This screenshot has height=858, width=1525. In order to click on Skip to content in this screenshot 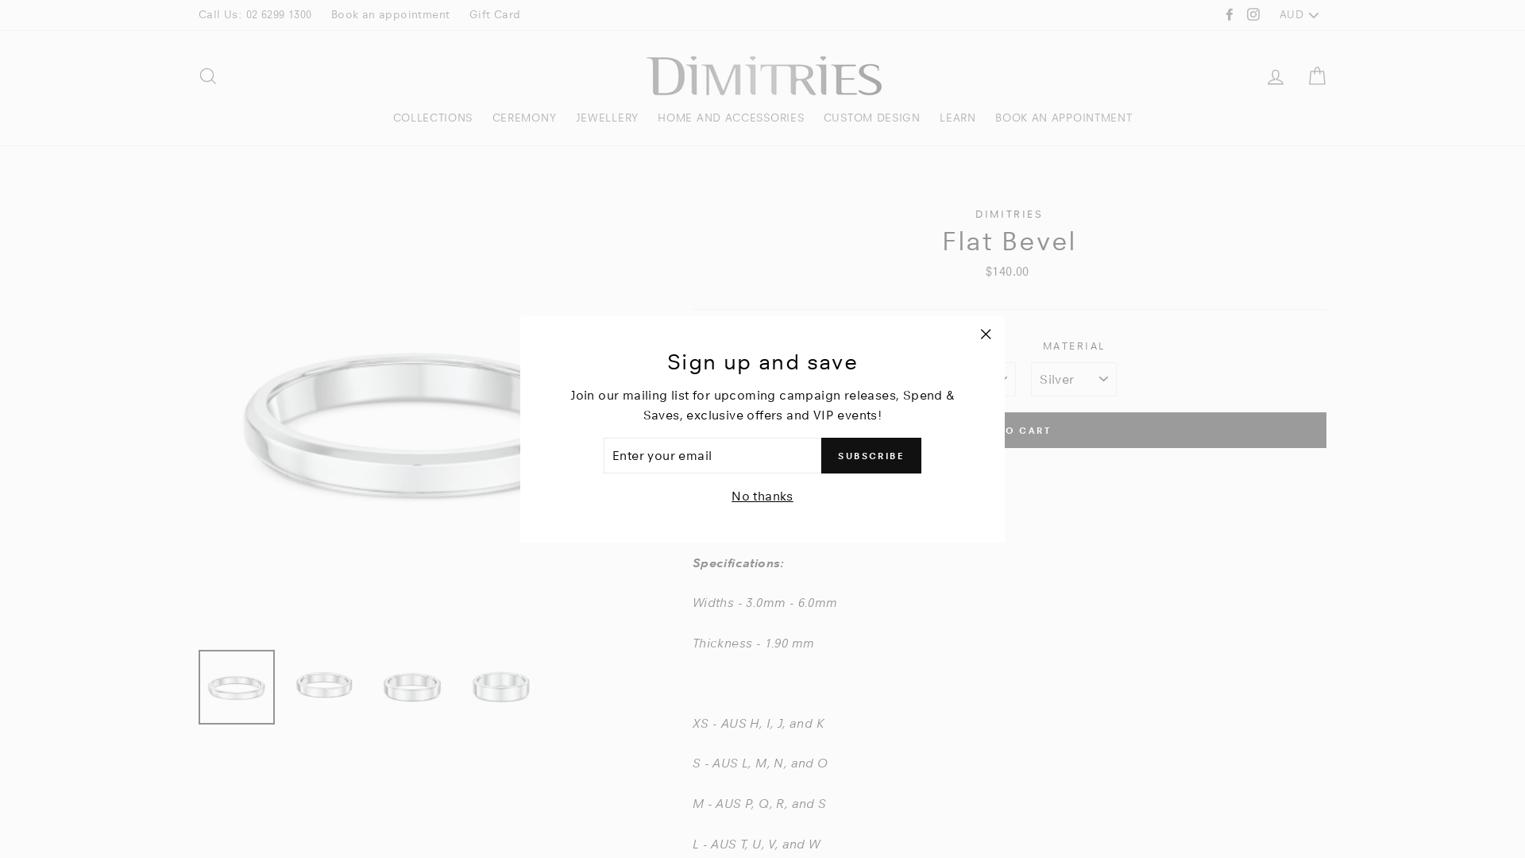, I will do `click(0, 0)`.